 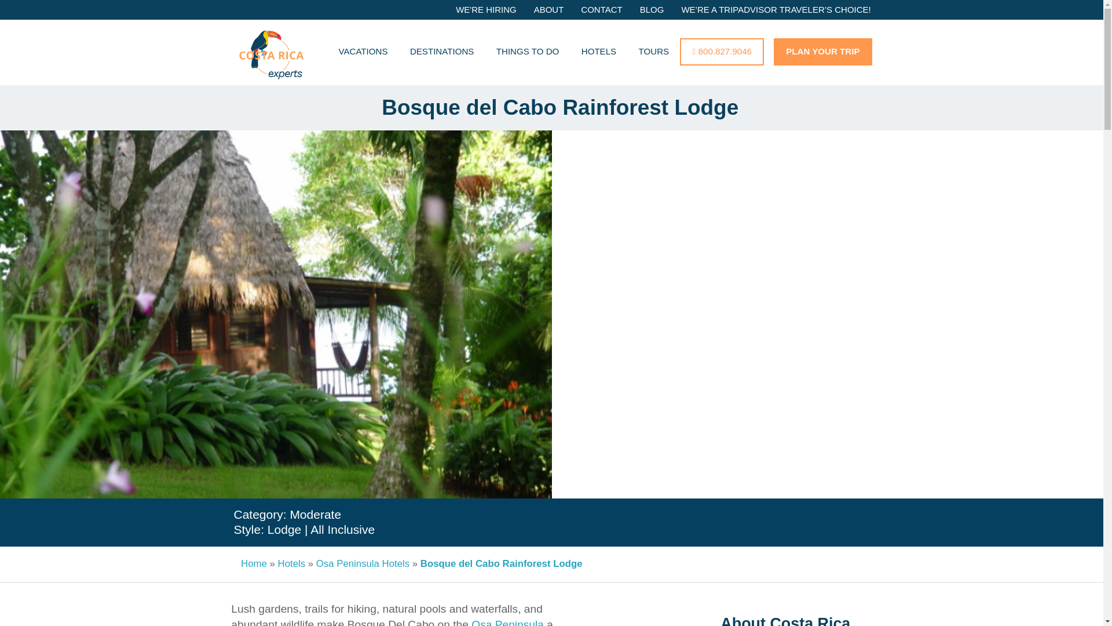 I want to click on CONTACT, so click(x=601, y=10).